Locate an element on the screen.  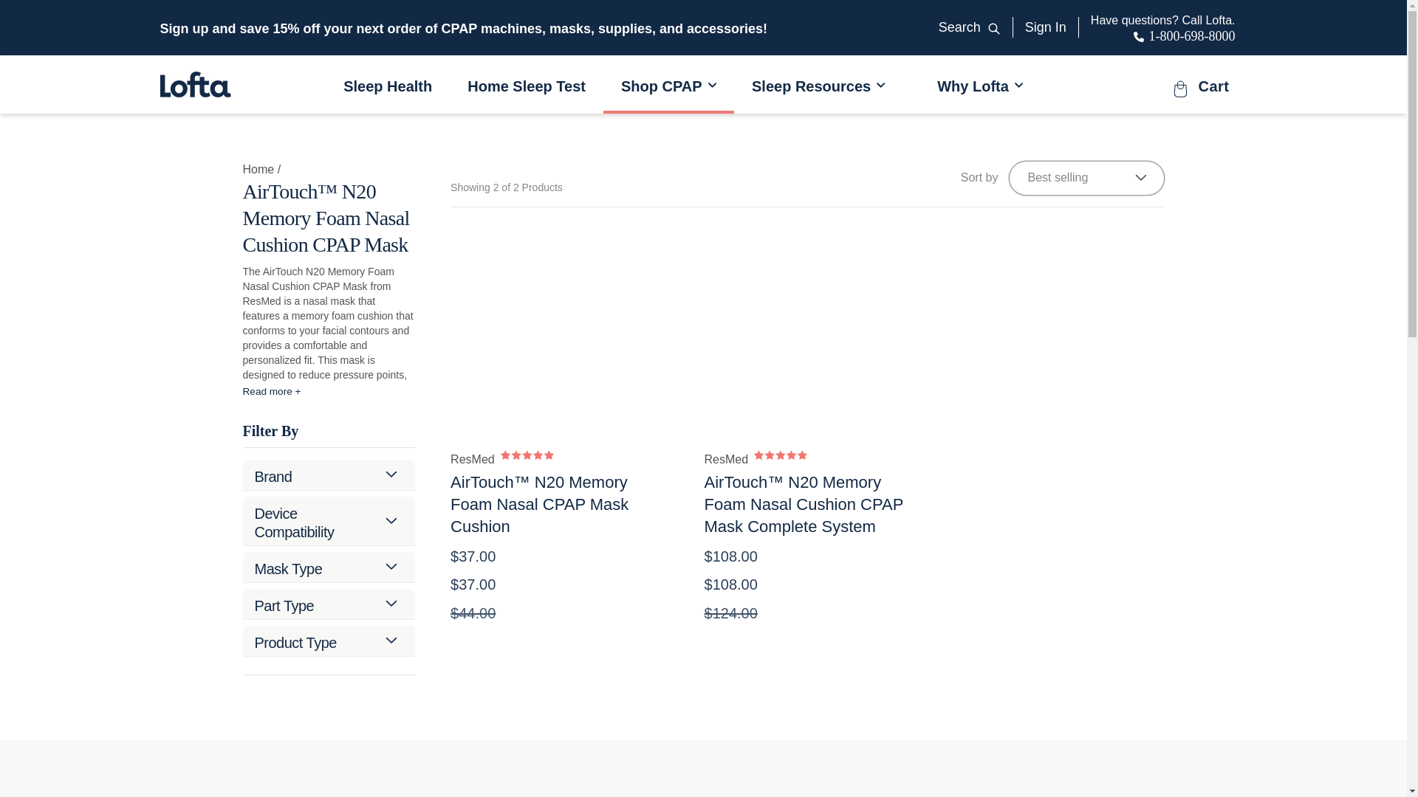
Skip to content is located at coordinates (1163, 27).